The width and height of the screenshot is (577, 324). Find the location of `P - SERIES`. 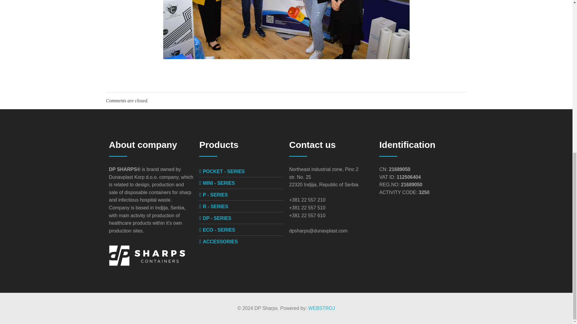

P - SERIES is located at coordinates (215, 195).